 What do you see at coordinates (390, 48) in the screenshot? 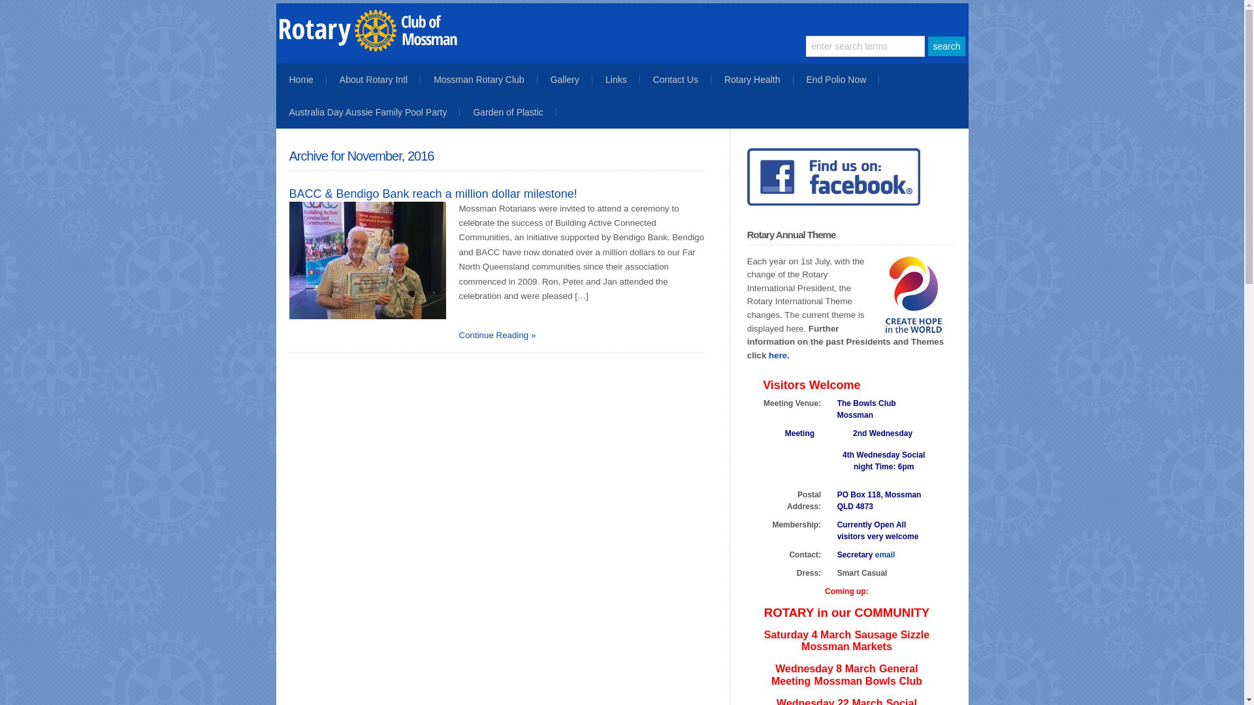
I see `Rotary Club of Mossman` at bounding box center [390, 48].